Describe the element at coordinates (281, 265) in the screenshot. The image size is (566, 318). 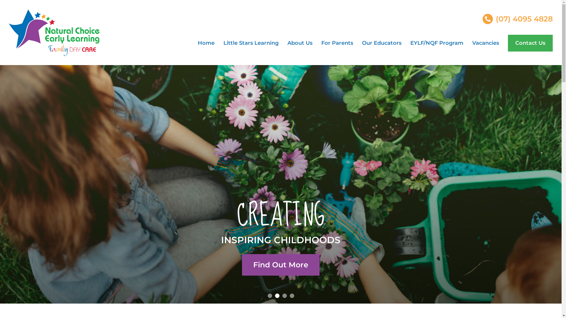
I see `Find Out More` at that location.